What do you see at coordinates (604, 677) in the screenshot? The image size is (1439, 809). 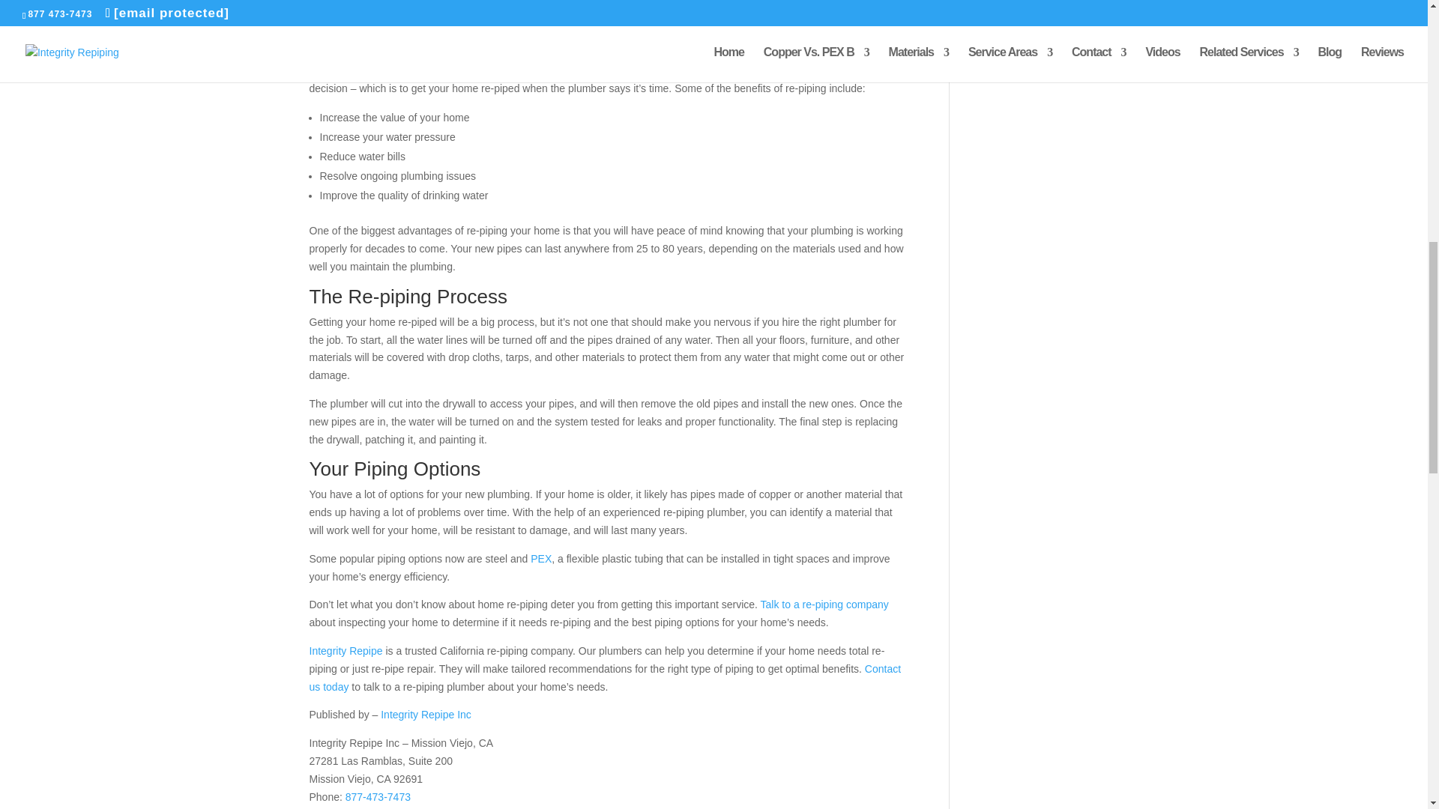 I see `Contact us today` at bounding box center [604, 677].